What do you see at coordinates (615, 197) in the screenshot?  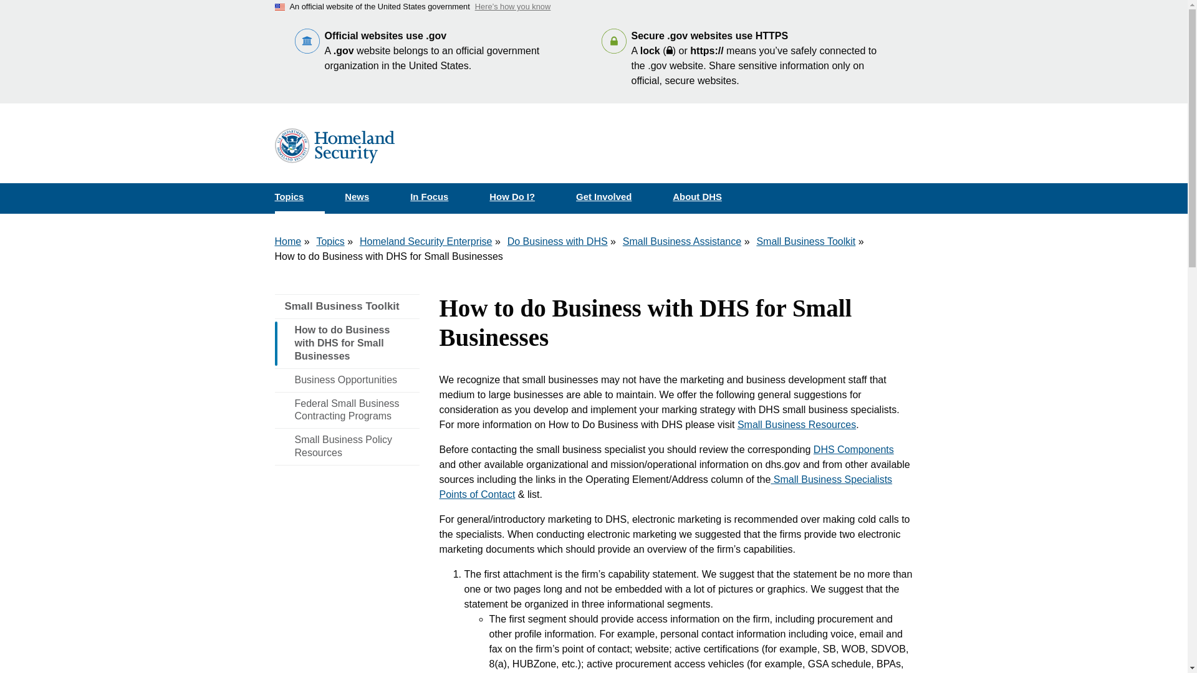 I see `Get Involved` at bounding box center [615, 197].